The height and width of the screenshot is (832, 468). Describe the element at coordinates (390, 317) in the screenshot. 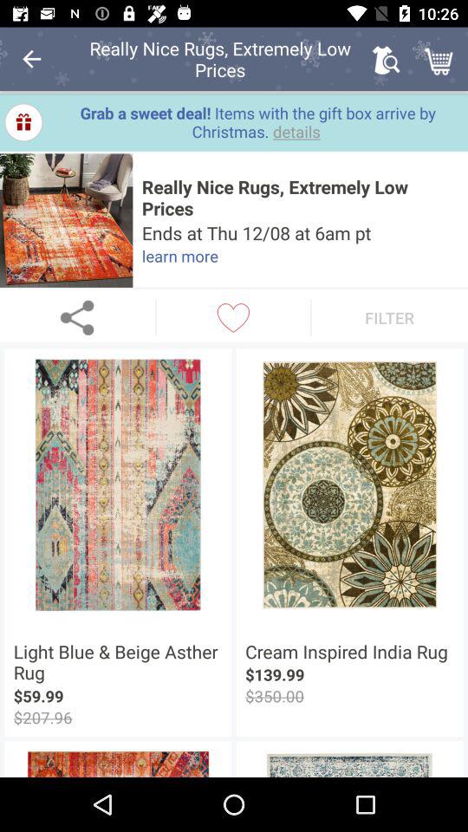

I see `scroll until the filter icon` at that location.